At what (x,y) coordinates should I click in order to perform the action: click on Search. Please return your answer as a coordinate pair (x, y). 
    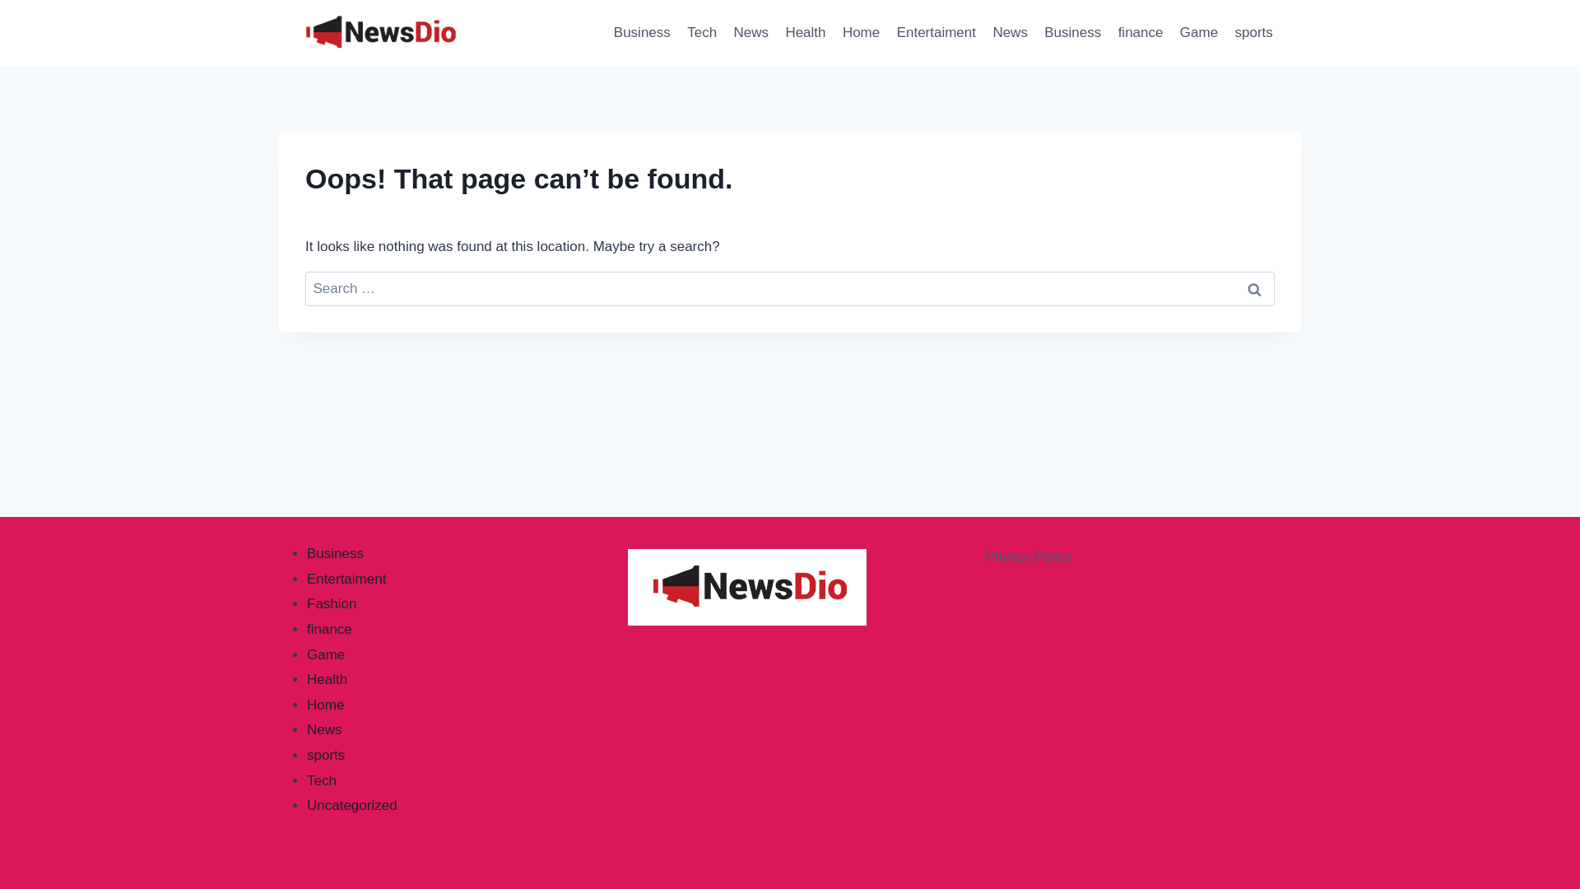
    Looking at the image, I should click on (1254, 289).